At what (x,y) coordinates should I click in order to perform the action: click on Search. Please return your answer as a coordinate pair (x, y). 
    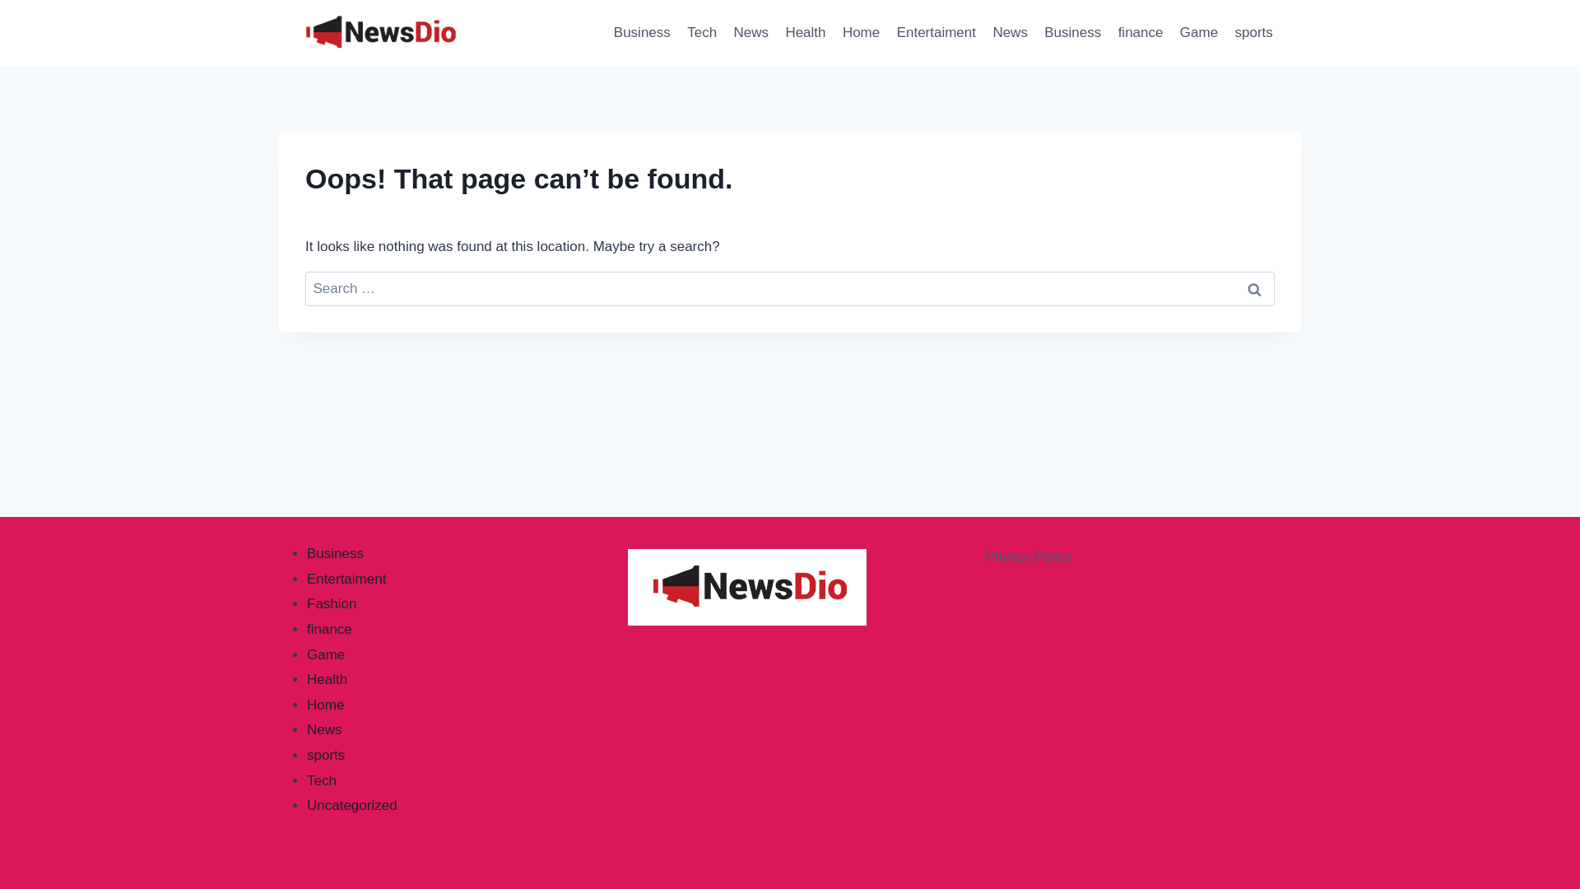
    Looking at the image, I should click on (1254, 289).